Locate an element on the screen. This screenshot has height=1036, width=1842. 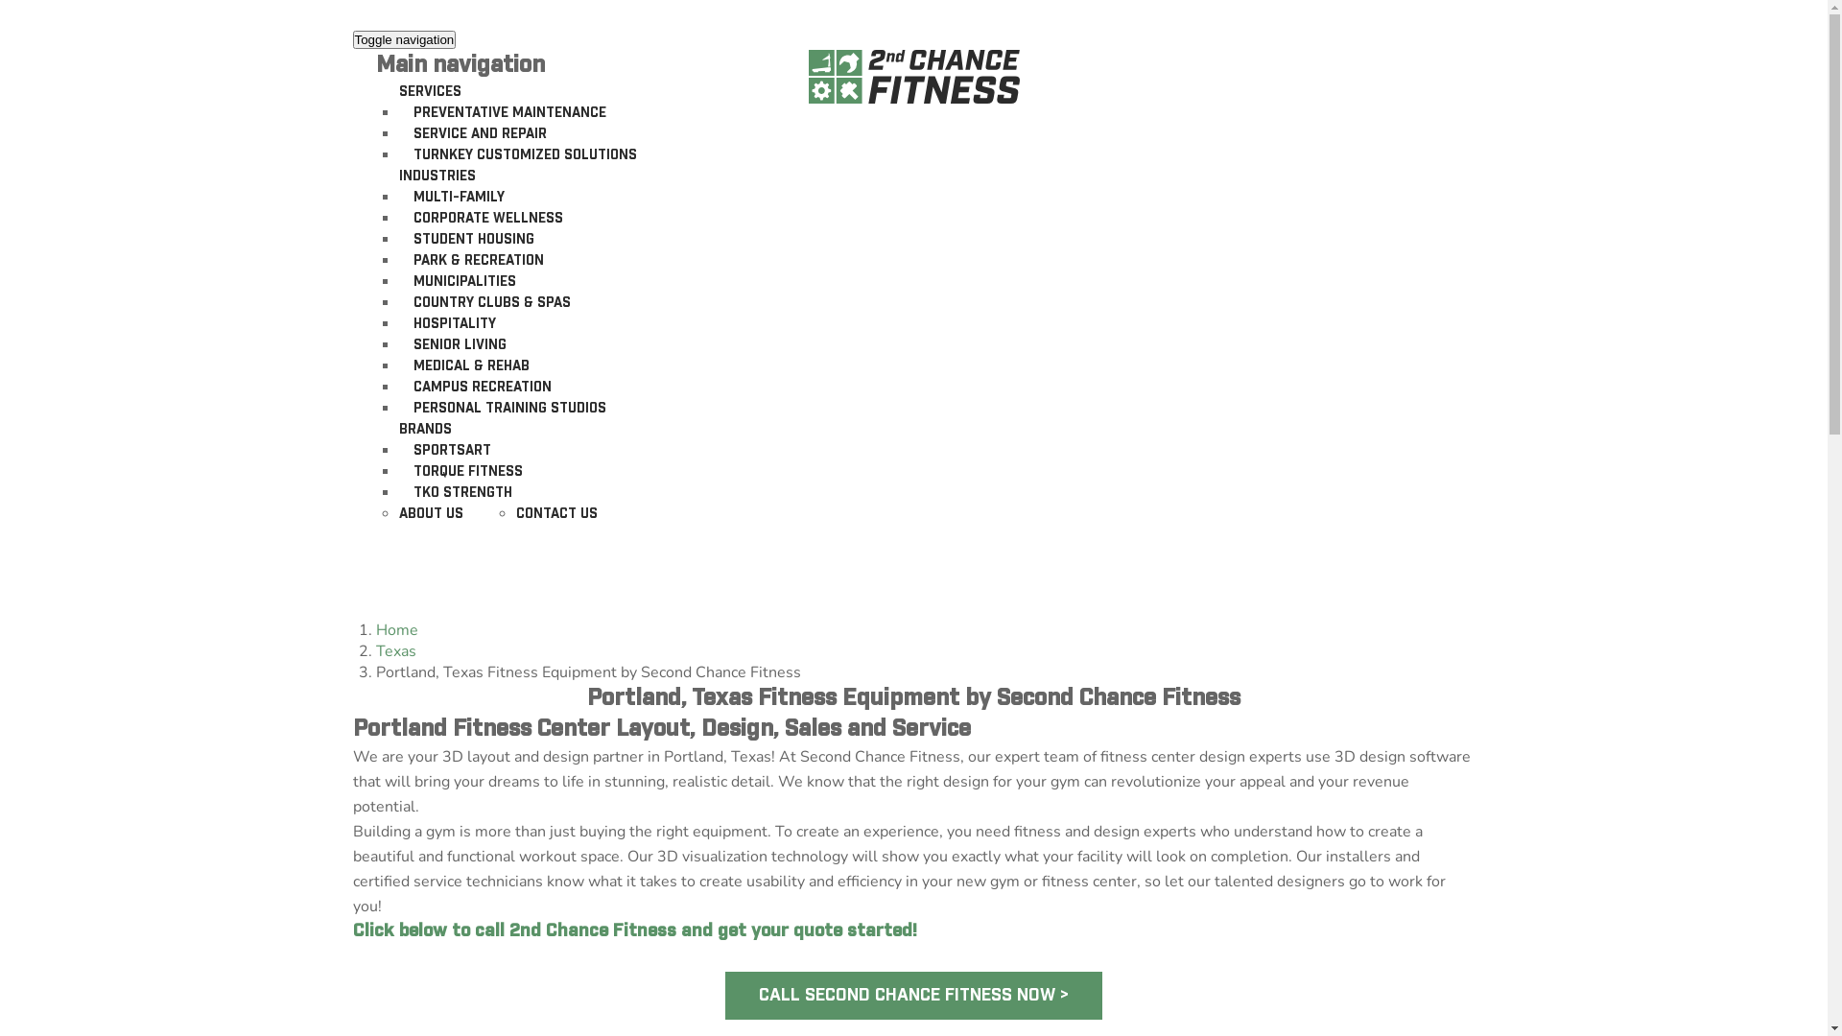
HOSPITALITY is located at coordinates (455, 324).